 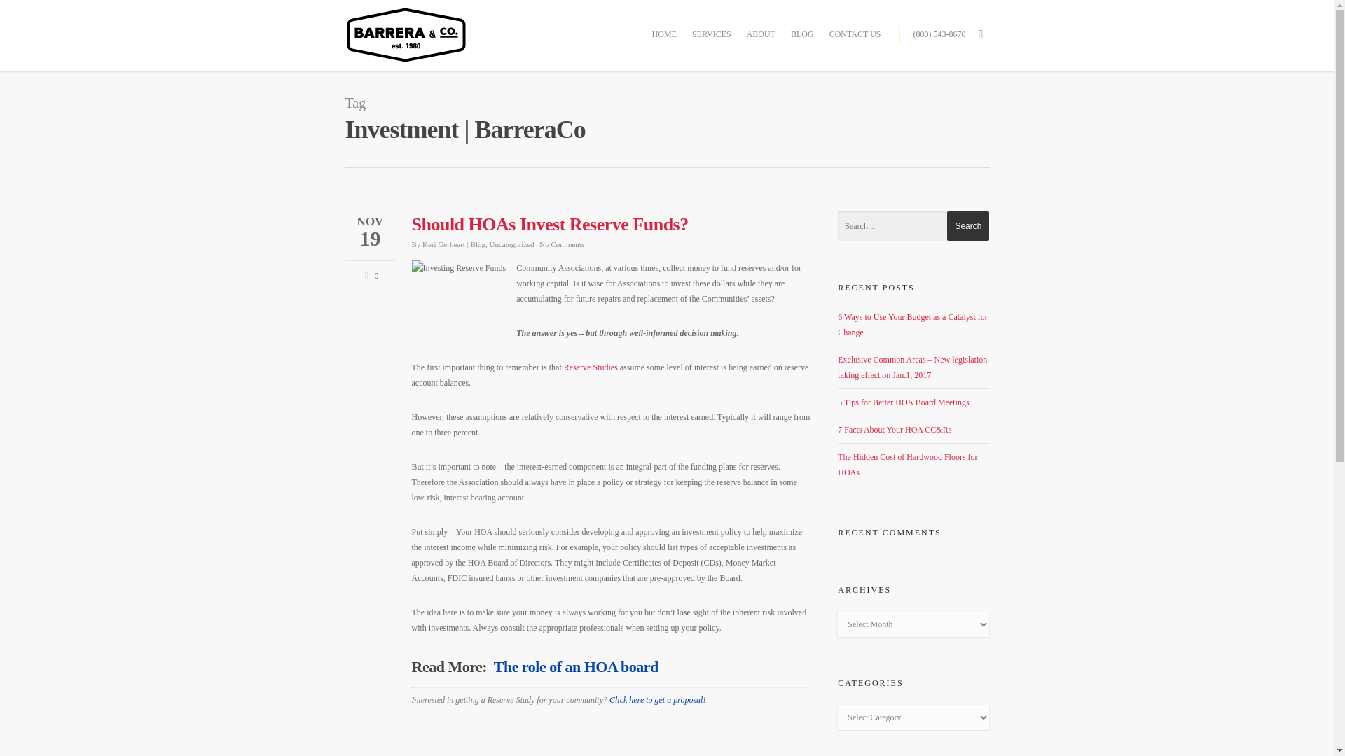 What do you see at coordinates (967, 226) in the screenshot?
I see `Search` at bounding box center [967, 226].